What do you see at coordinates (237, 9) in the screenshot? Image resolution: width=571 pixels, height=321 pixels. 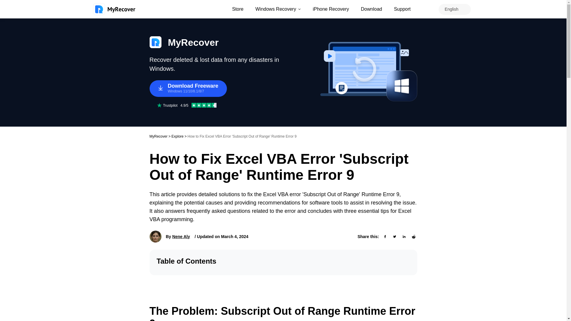 I see `Store` at bounding box center [237, 9].